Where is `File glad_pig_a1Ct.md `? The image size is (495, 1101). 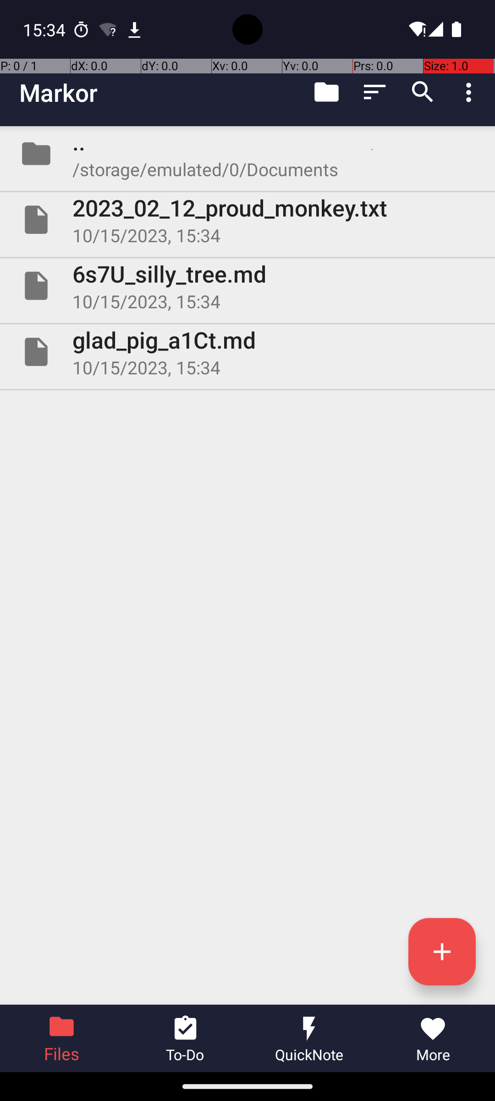 File glad_pig_a1Ct.md  is located at coordinates (247, 351).